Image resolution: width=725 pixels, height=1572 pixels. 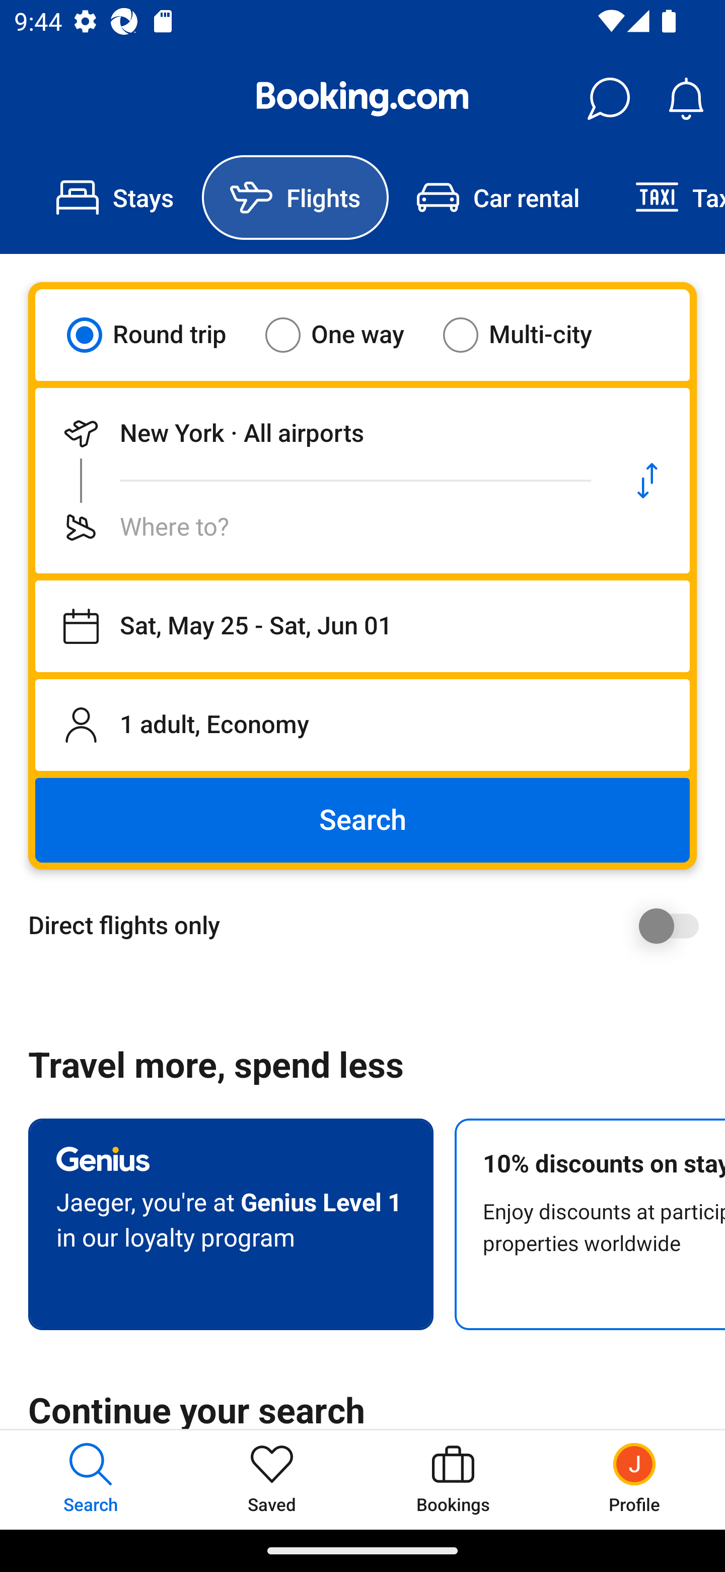 What do you see at coordinates (634, 1479) in the screenshot?
I see `Profile` at bounding box center [634, 1479].